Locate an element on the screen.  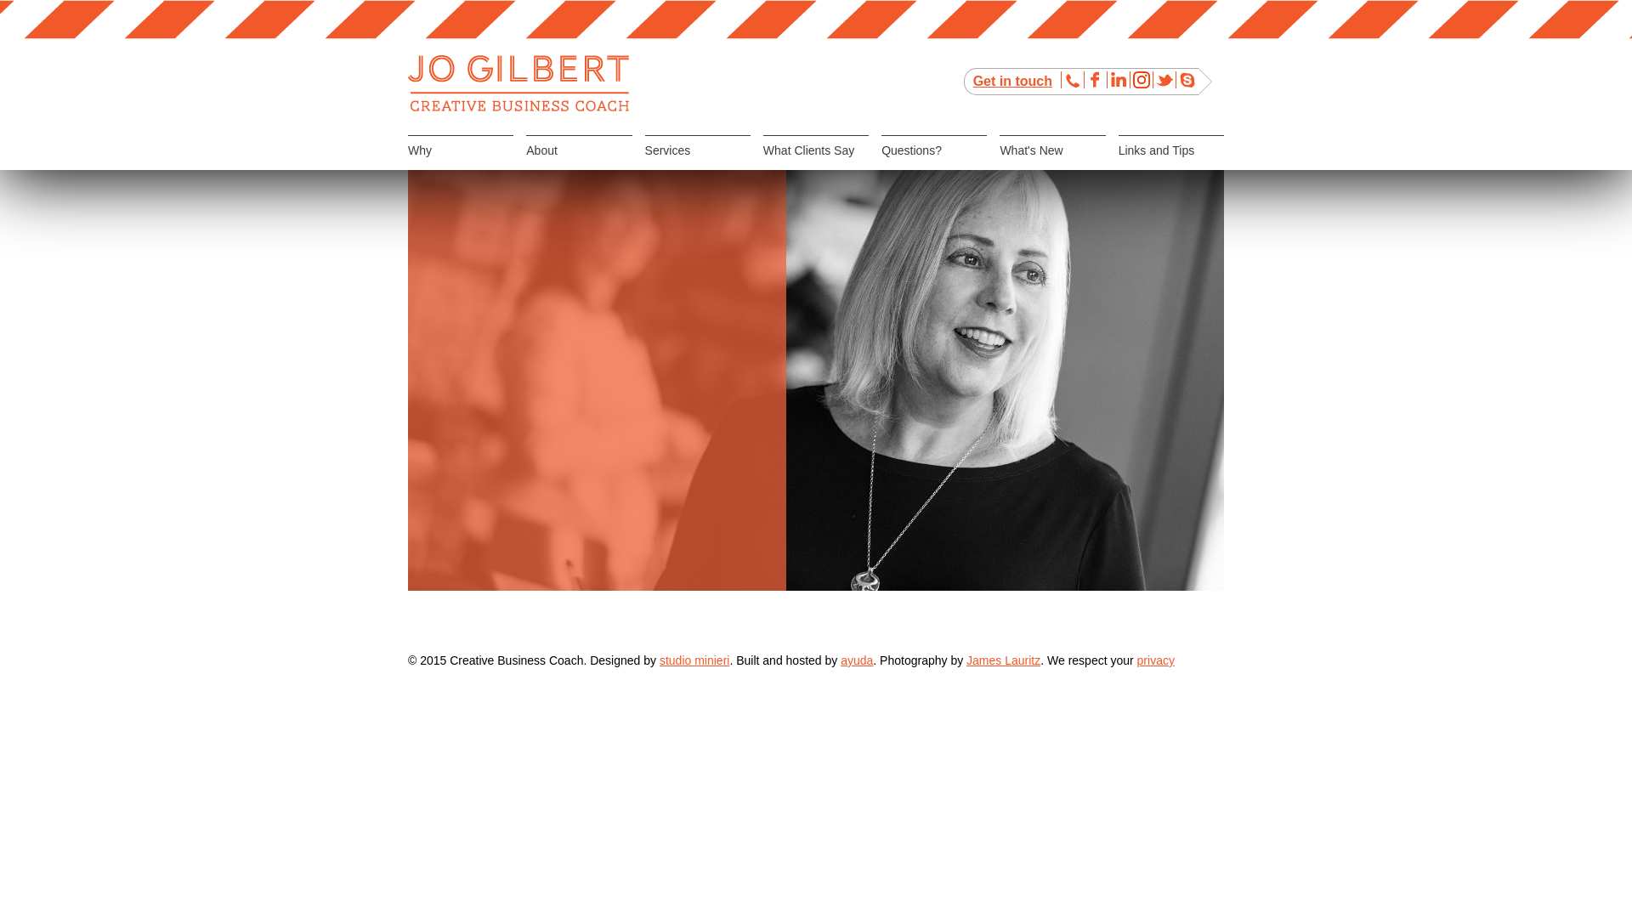
Links and Tips is located at coordinates (1171, 166).